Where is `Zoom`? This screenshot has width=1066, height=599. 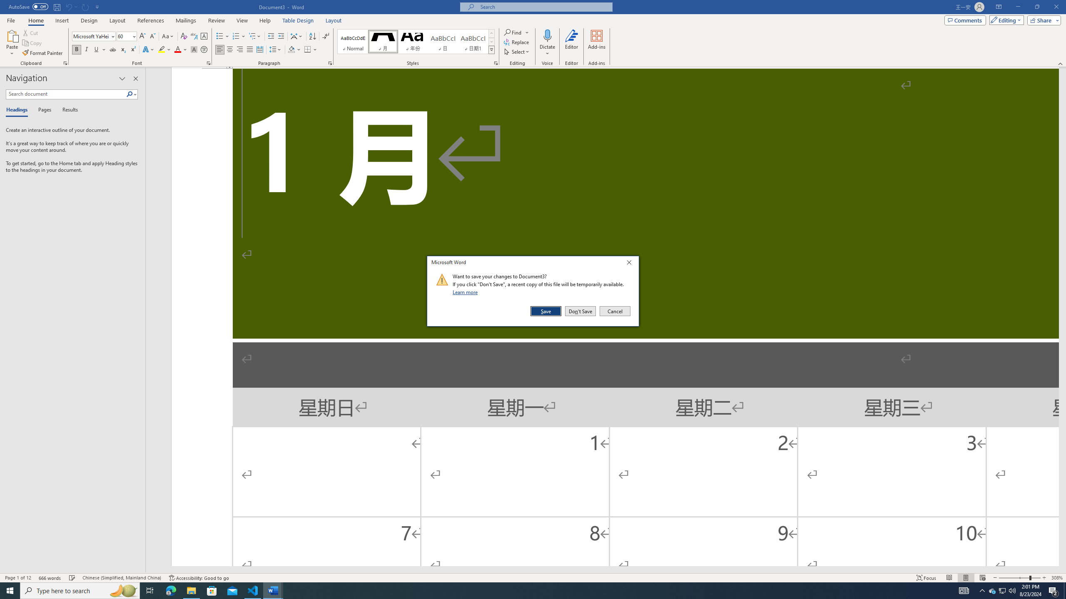 Zoom is located at coordinates (1019, 578).